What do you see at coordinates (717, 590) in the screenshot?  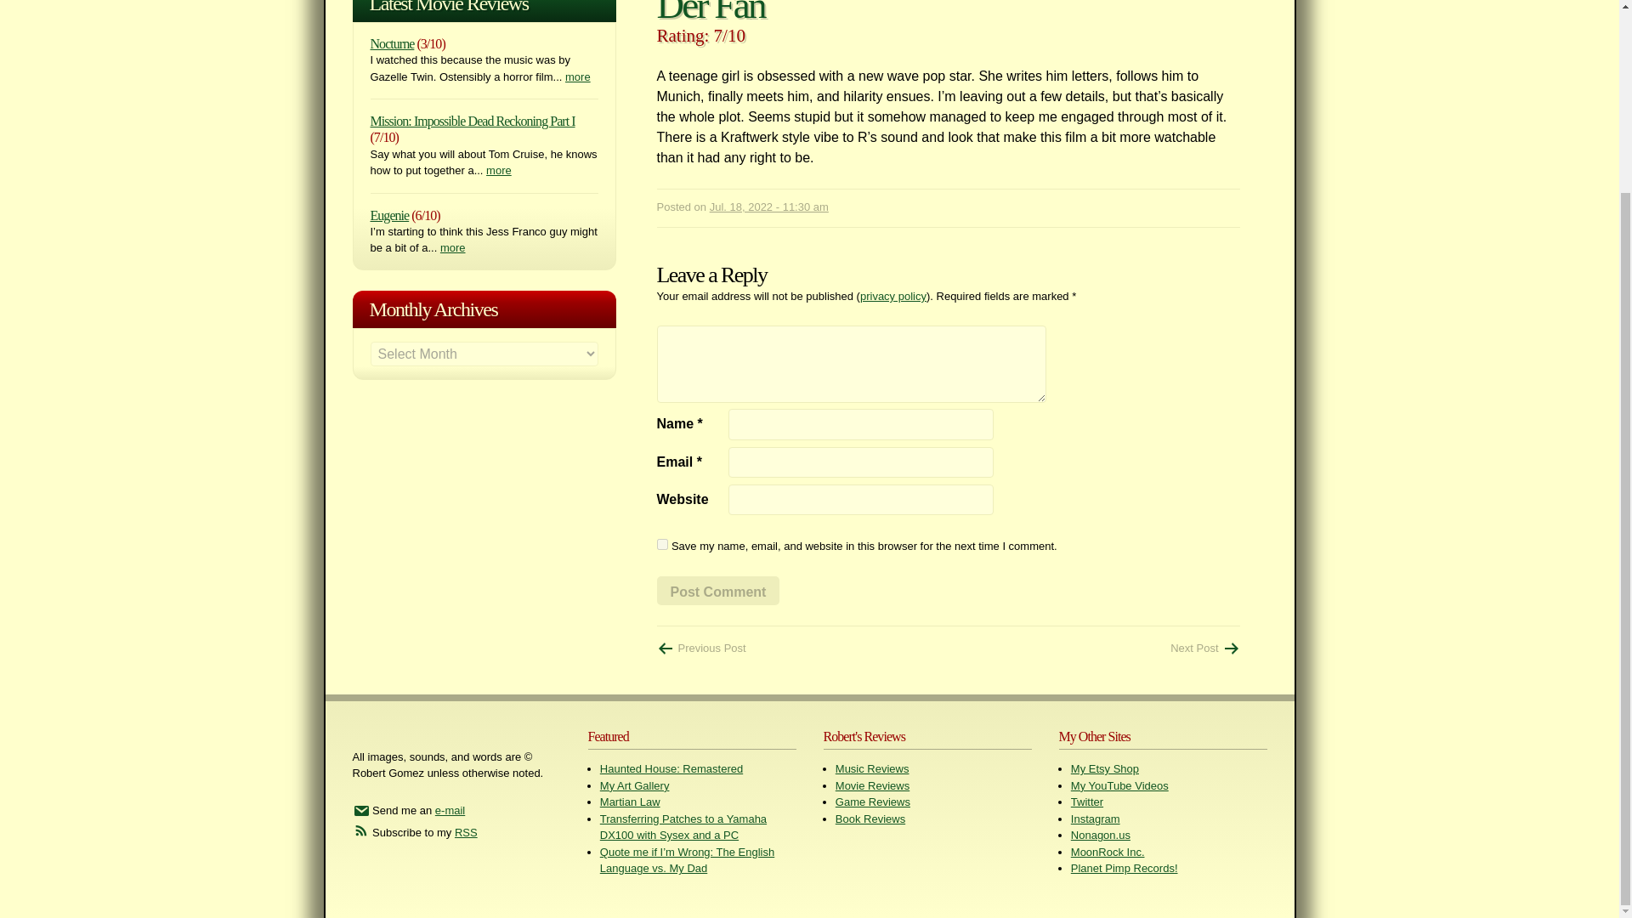 I see `Post Comment` at bounding box center [717, 590].